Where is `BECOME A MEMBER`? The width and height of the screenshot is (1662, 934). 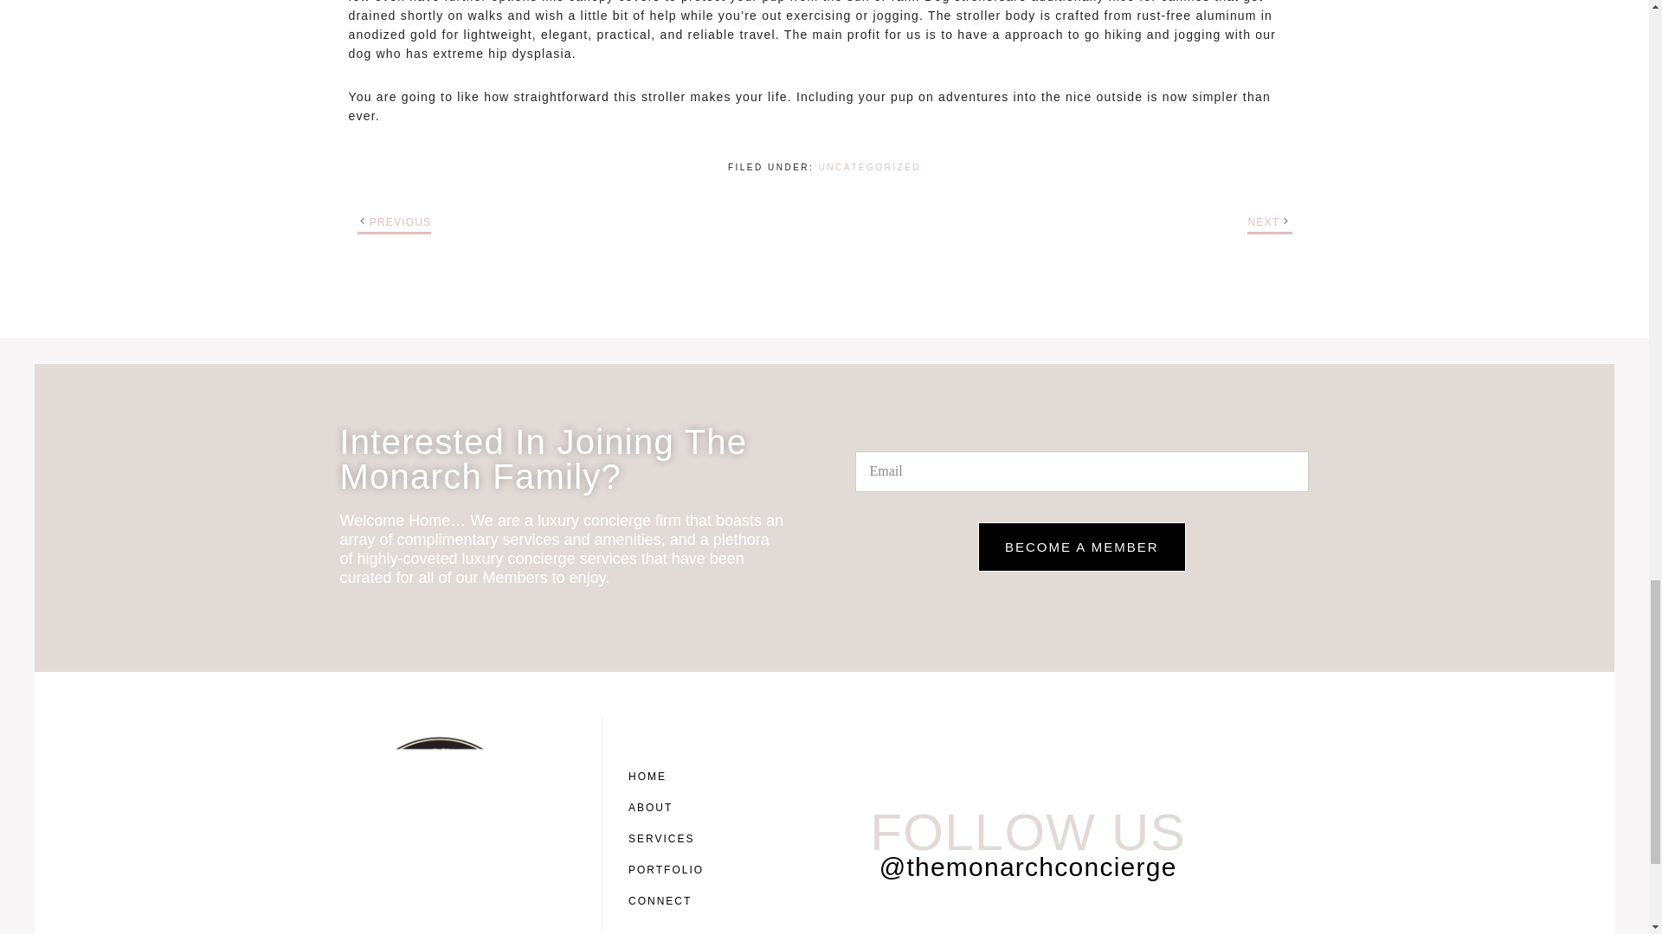 BECOME A MEMBER is located at coordinates (1082, 547).